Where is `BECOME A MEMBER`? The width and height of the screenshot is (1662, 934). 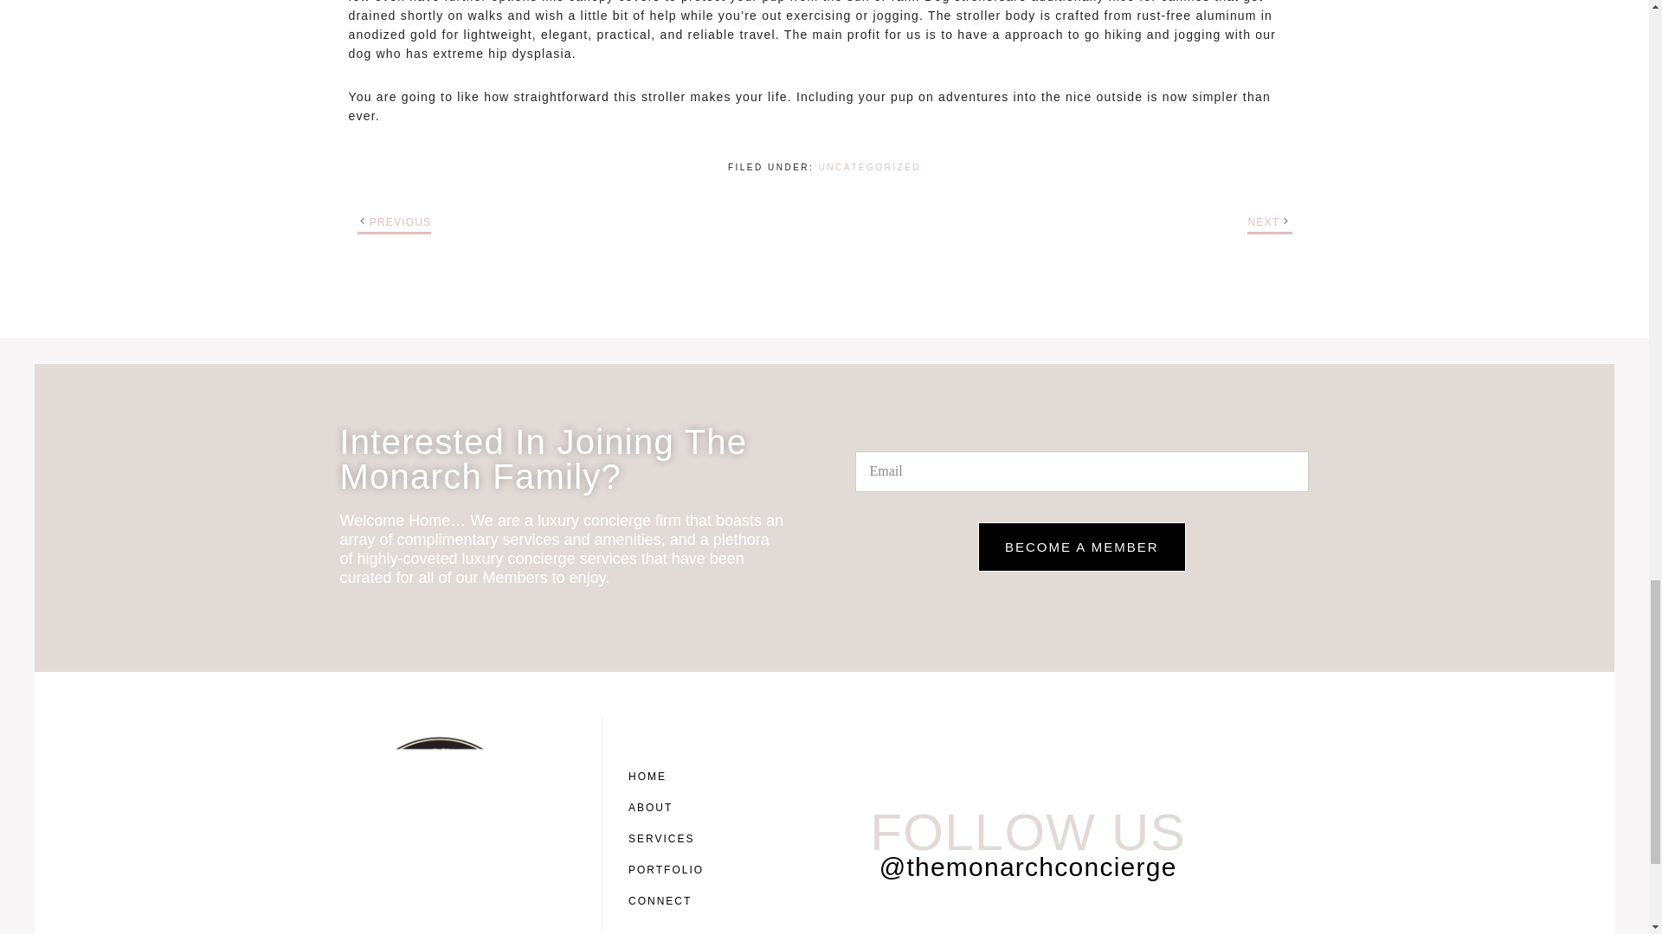 BECOME A MEMBER is located at coordinates (1082, 547).